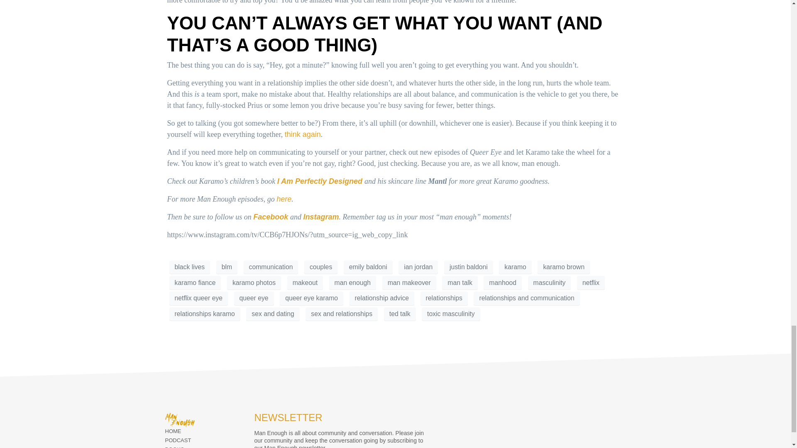 Image resolution: width=797 pixels, height=448 pixels. I want to click on karamo brown, so click(563, 267).